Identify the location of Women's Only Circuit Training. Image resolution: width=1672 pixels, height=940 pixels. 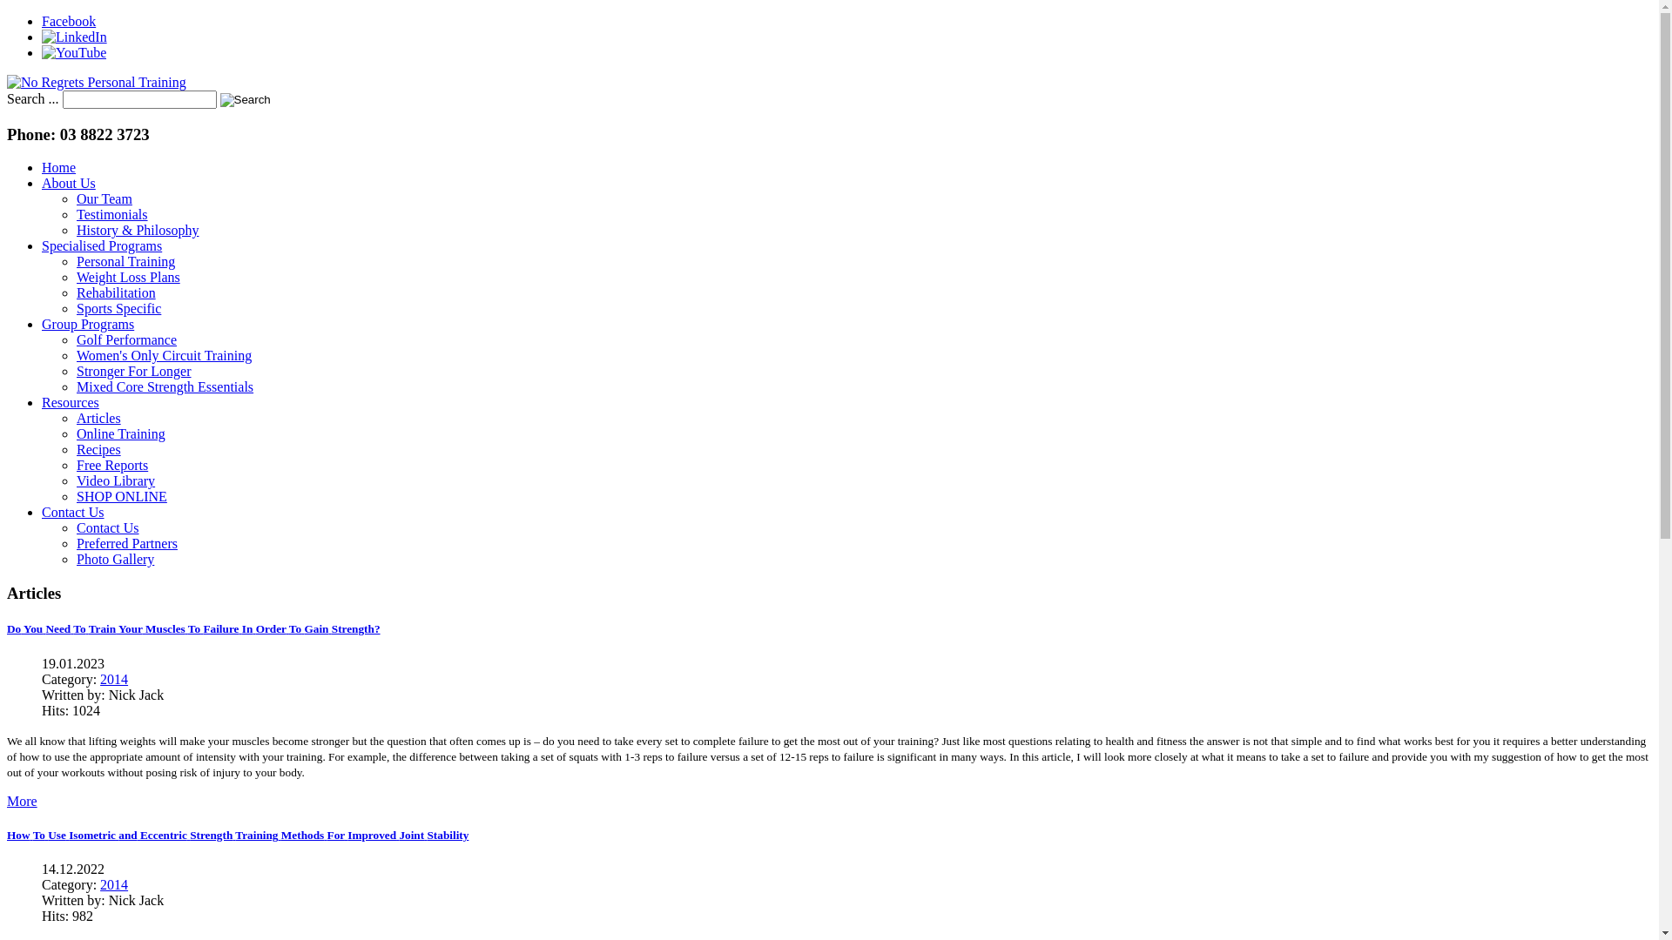
(164, 355).